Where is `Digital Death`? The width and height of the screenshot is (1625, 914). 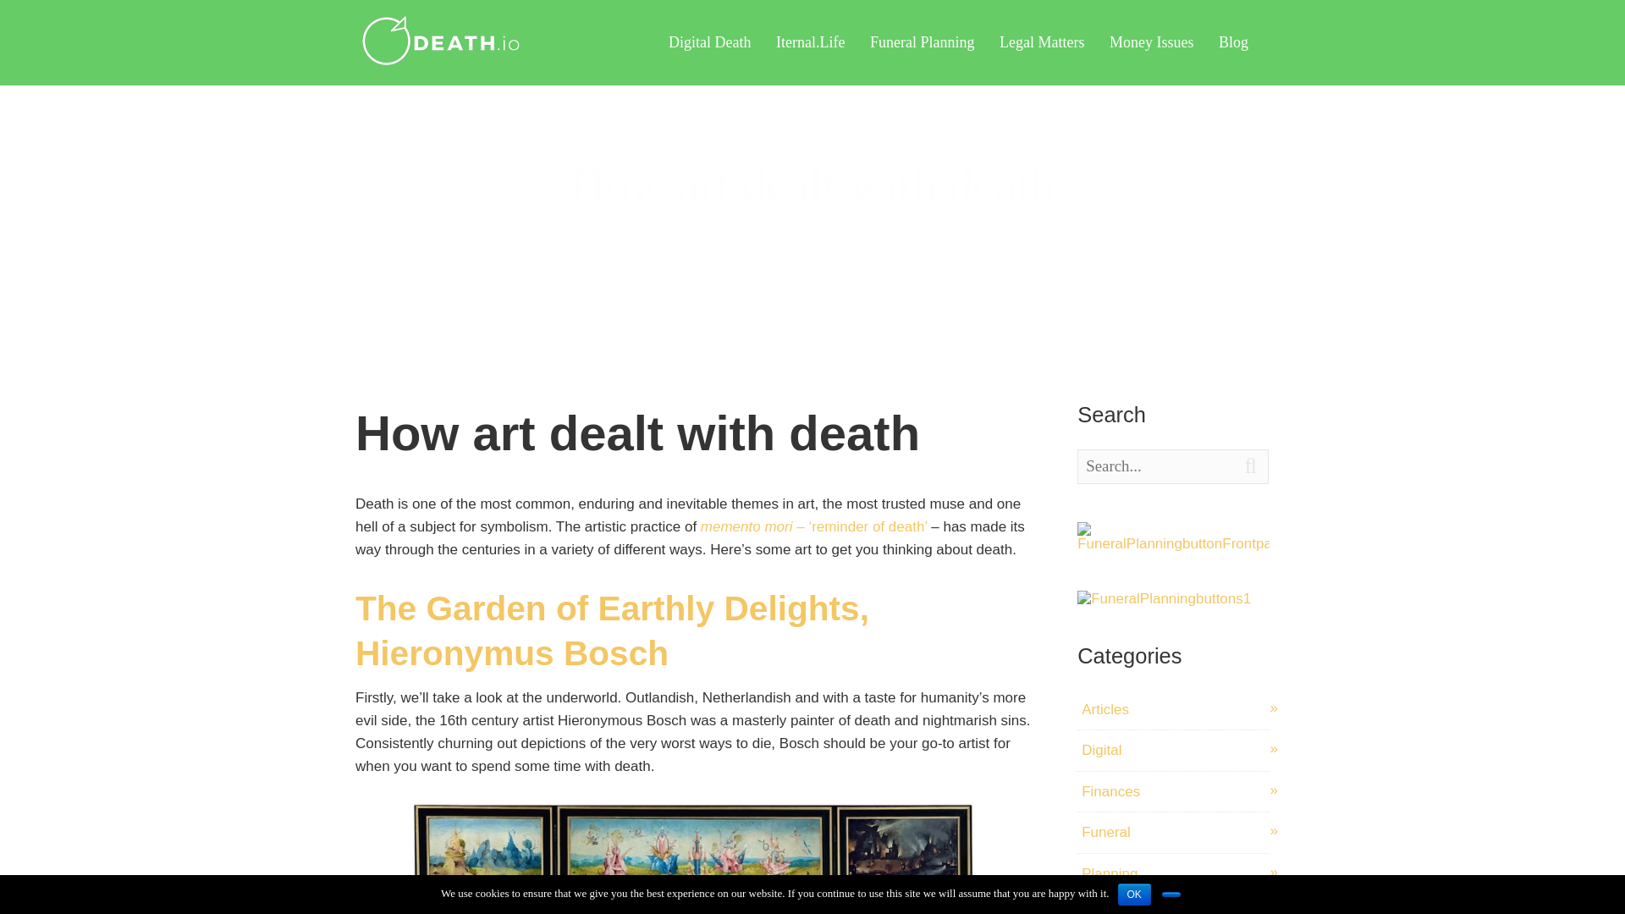
Digital Death is located at coordinates (709, 42).